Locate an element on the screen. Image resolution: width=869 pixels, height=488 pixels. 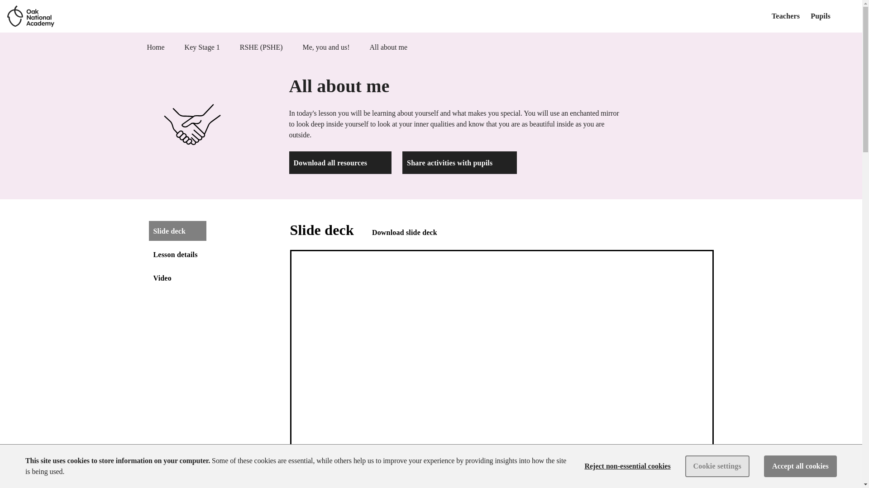
Lesson details is located at coordinates (175, 254).